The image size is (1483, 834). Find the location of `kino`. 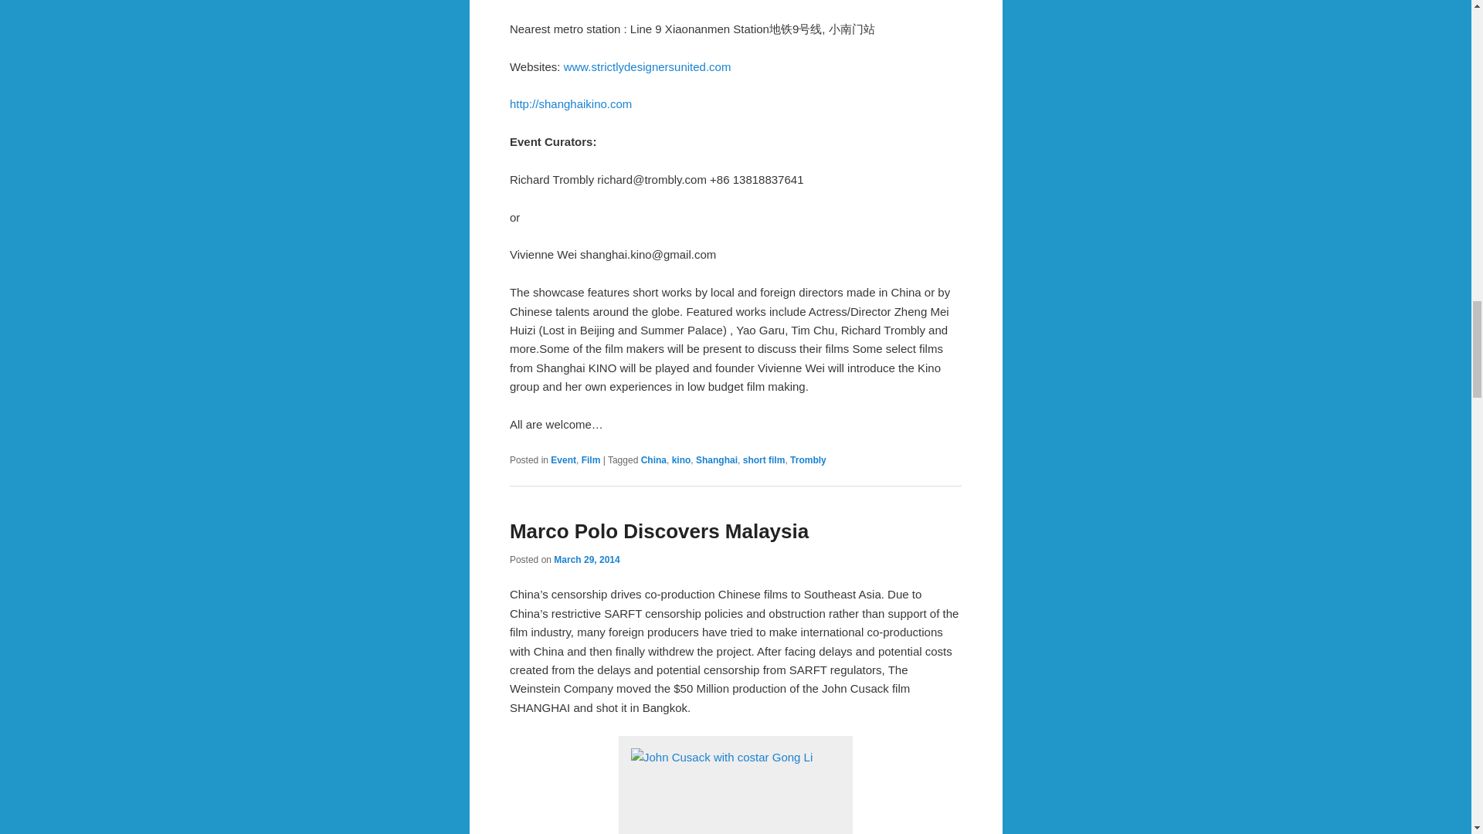

kino is located at coordinates (681, 459).